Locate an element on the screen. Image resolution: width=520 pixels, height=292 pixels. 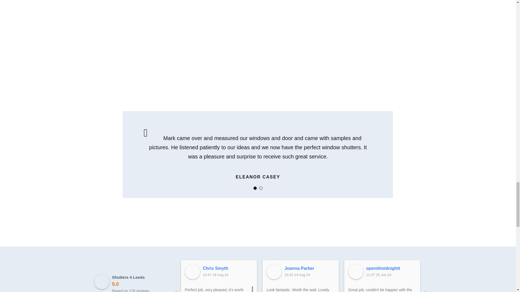
Chris Smyth is located at coordinates (192, 271).